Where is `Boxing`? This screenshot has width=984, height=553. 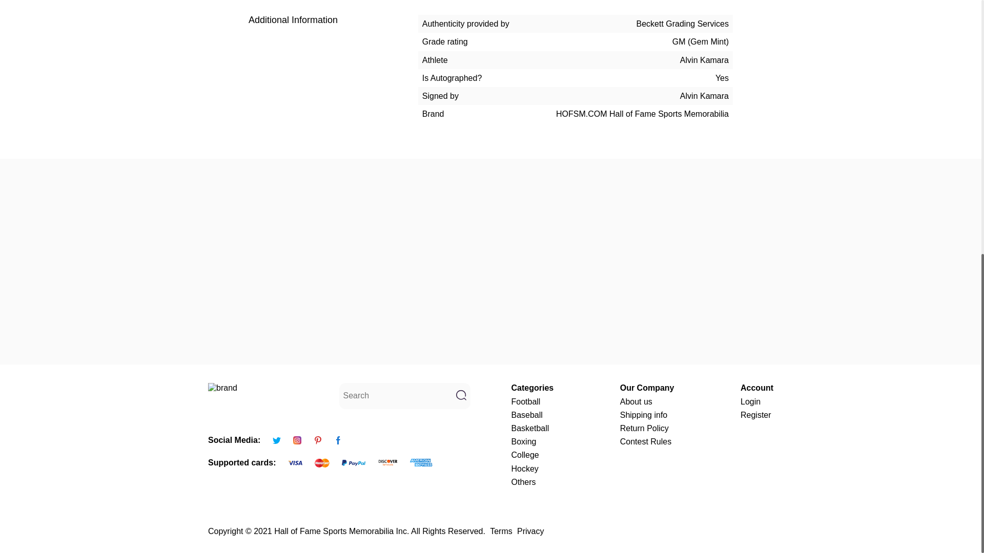 Boxing is located at coordinates (532, 441).